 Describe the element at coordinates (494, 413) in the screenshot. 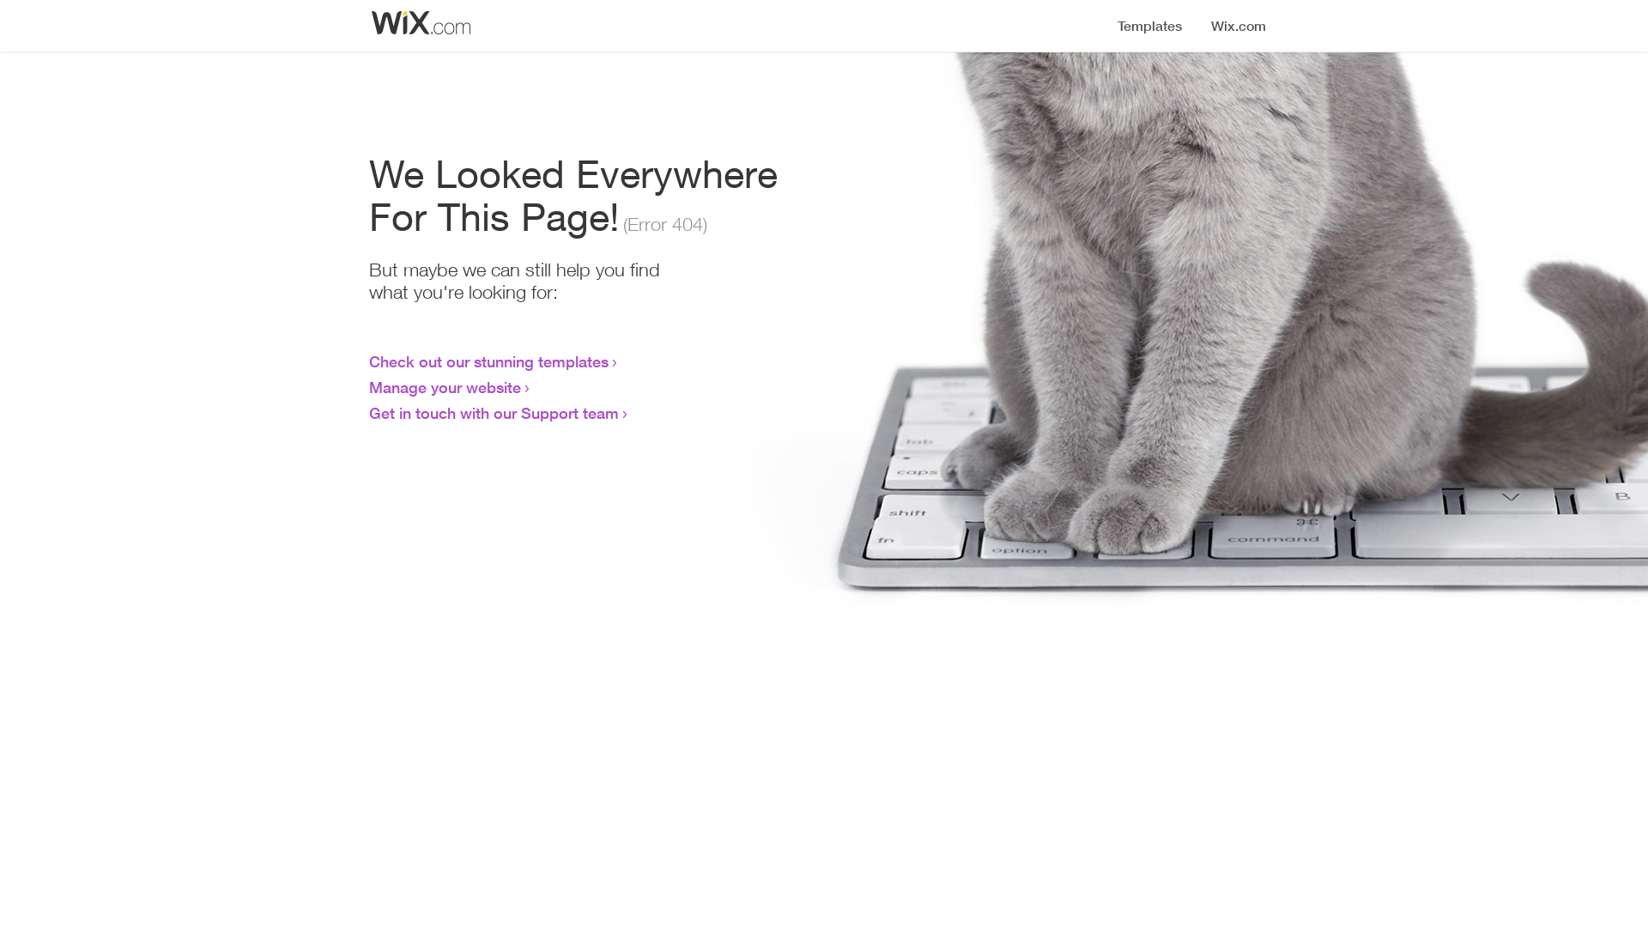

I see `Get in touch with our Support team` at that location.